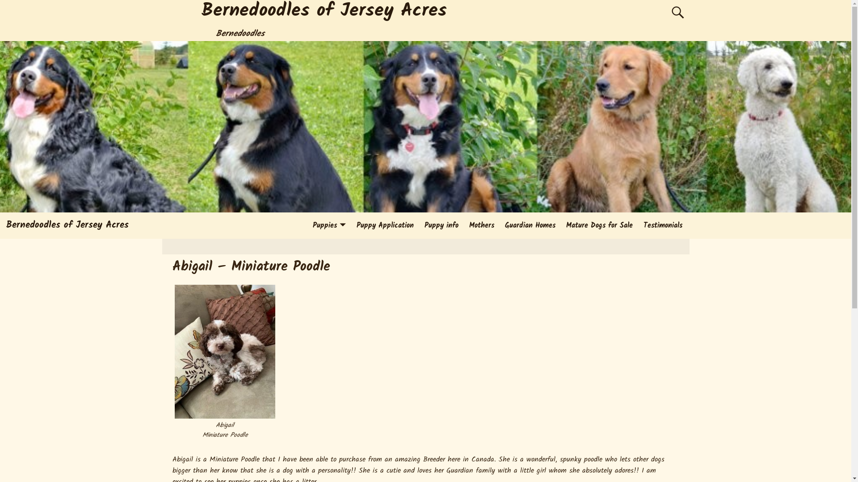 This screenshot has height=482, width=858. Describe the element at coordinates (663, 226) in the screenshot. I see `Testimonials` at that location.